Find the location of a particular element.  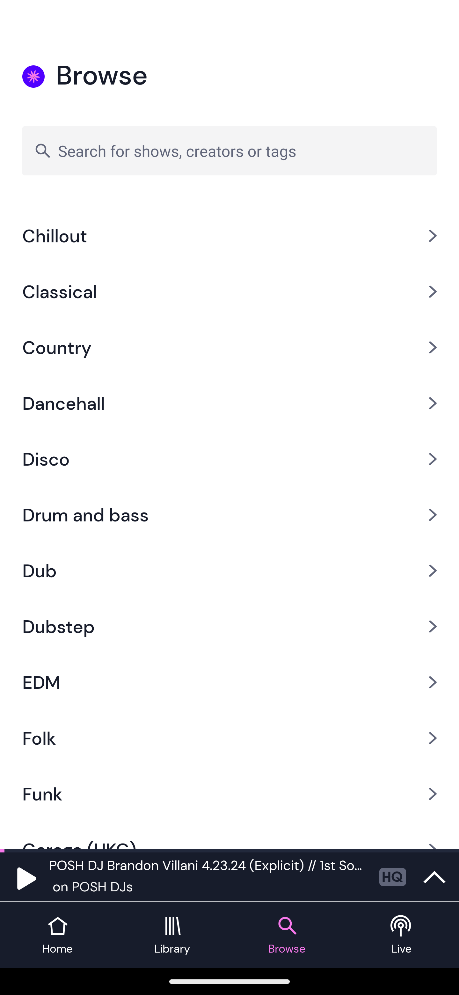

Browse tab Browse is located at coordinates (287, 935).